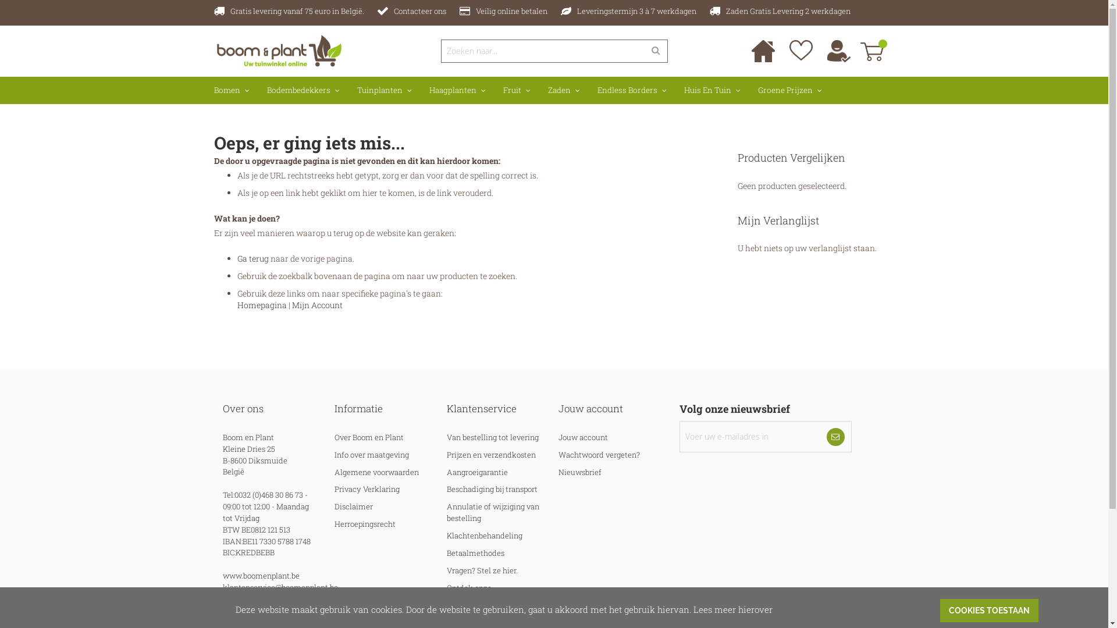 The width and height of the screenshot is (1117, 628). I want to click on Privacy Verklaring, so click(367, 489).